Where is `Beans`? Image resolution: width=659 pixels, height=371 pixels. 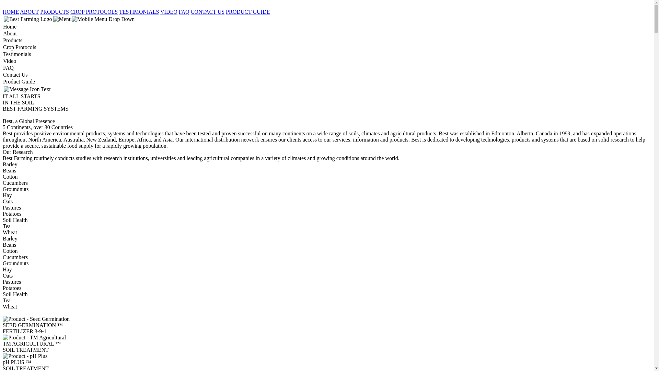
Beans is located at coordinates (327, 171).